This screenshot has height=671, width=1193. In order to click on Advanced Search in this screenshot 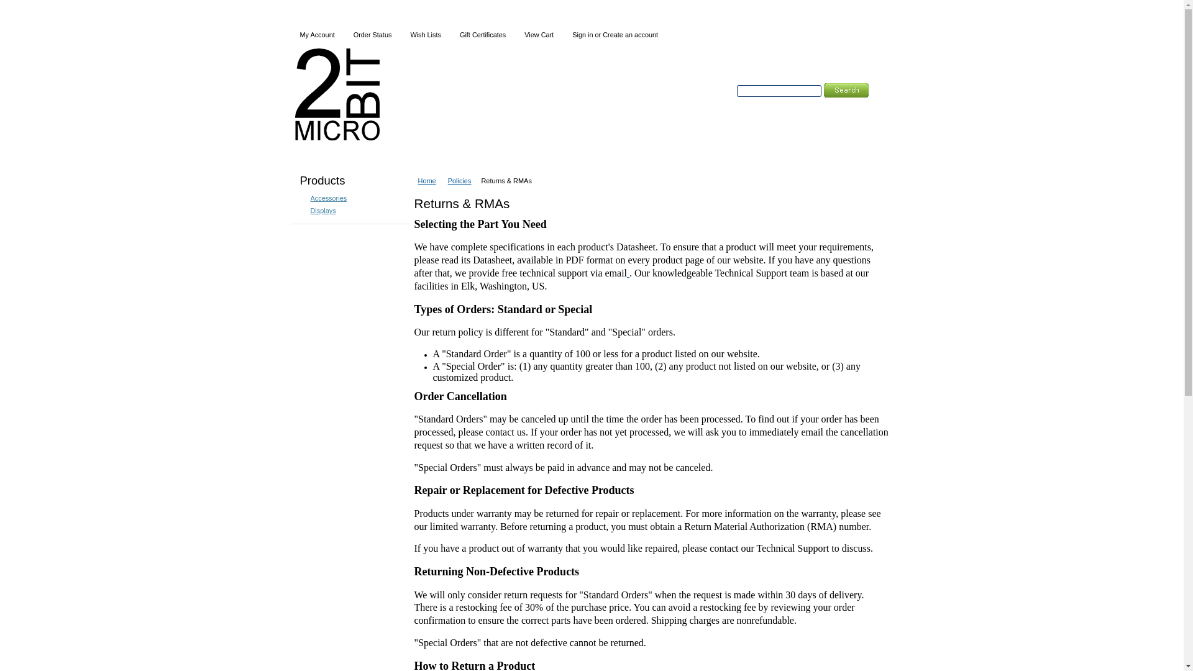, I will do `click(768, 105)`.